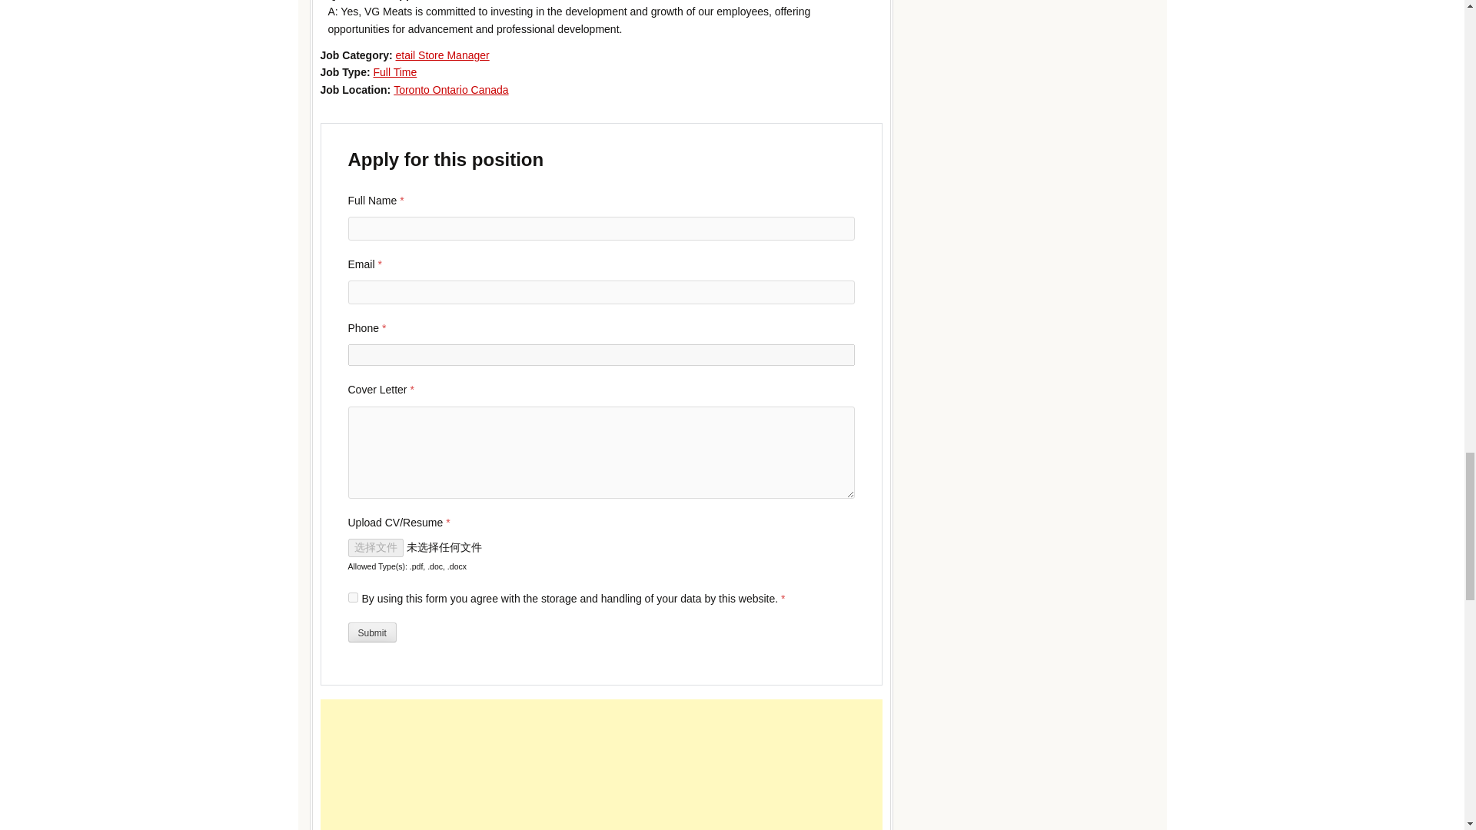 The width and height of the screenshot is (1476, 830). I want to click on yes, so click(352, 598).